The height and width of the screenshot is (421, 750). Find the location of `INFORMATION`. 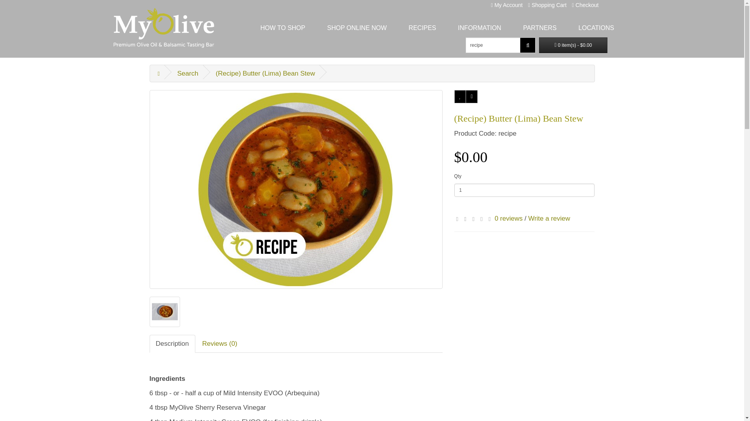

INFORMATION is located at coordinates (479, 28).